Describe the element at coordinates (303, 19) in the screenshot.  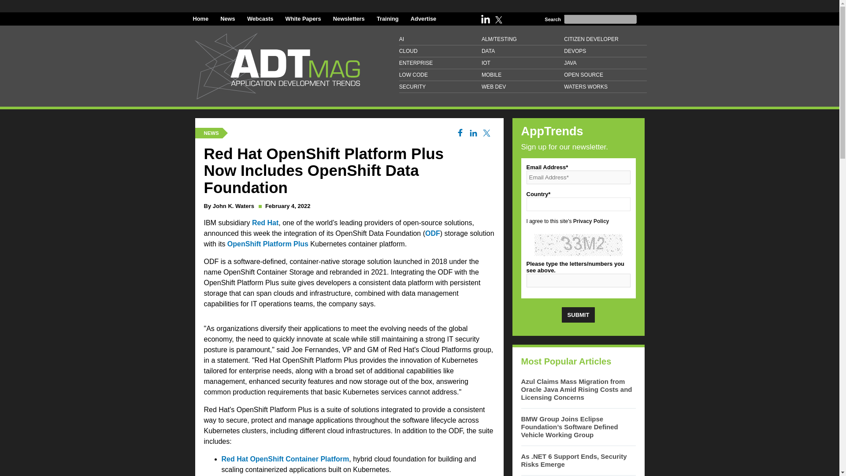
I see `White Papers` at that location.